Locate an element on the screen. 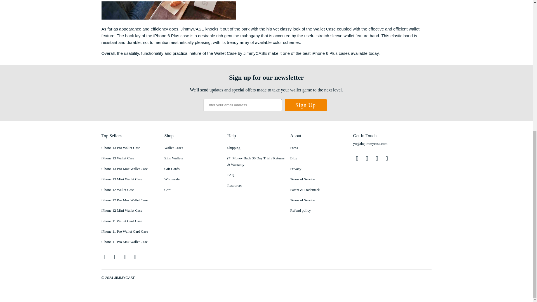 This screenshot has width=537, height=302. JIMMYCASE on Instagram is located at coordinates (377, 158).